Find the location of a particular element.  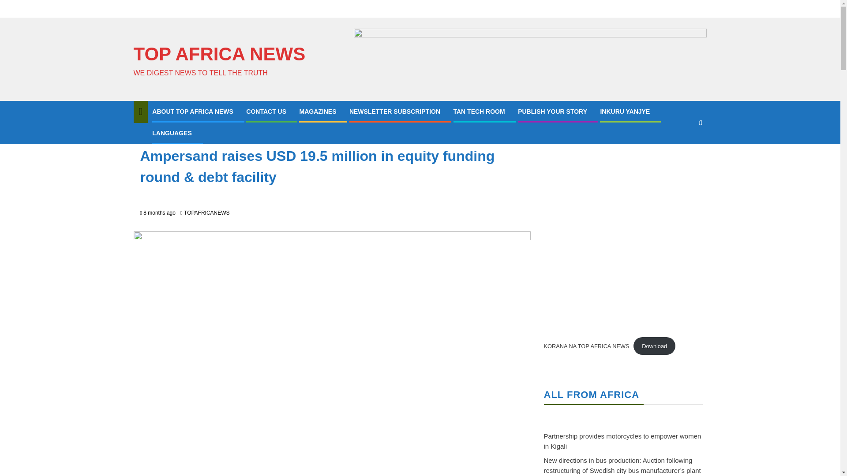

NEWSLETTER SUBSCRIPTION is located at coordinates (394, 112).